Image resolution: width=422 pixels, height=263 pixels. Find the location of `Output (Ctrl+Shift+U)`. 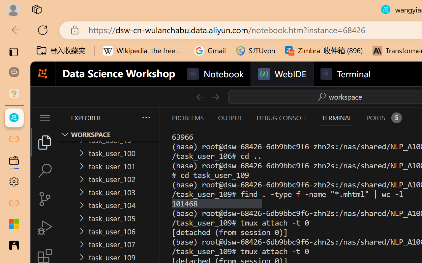

Output (Ctrl+Shift+U) is located at coordinates (229, 118).